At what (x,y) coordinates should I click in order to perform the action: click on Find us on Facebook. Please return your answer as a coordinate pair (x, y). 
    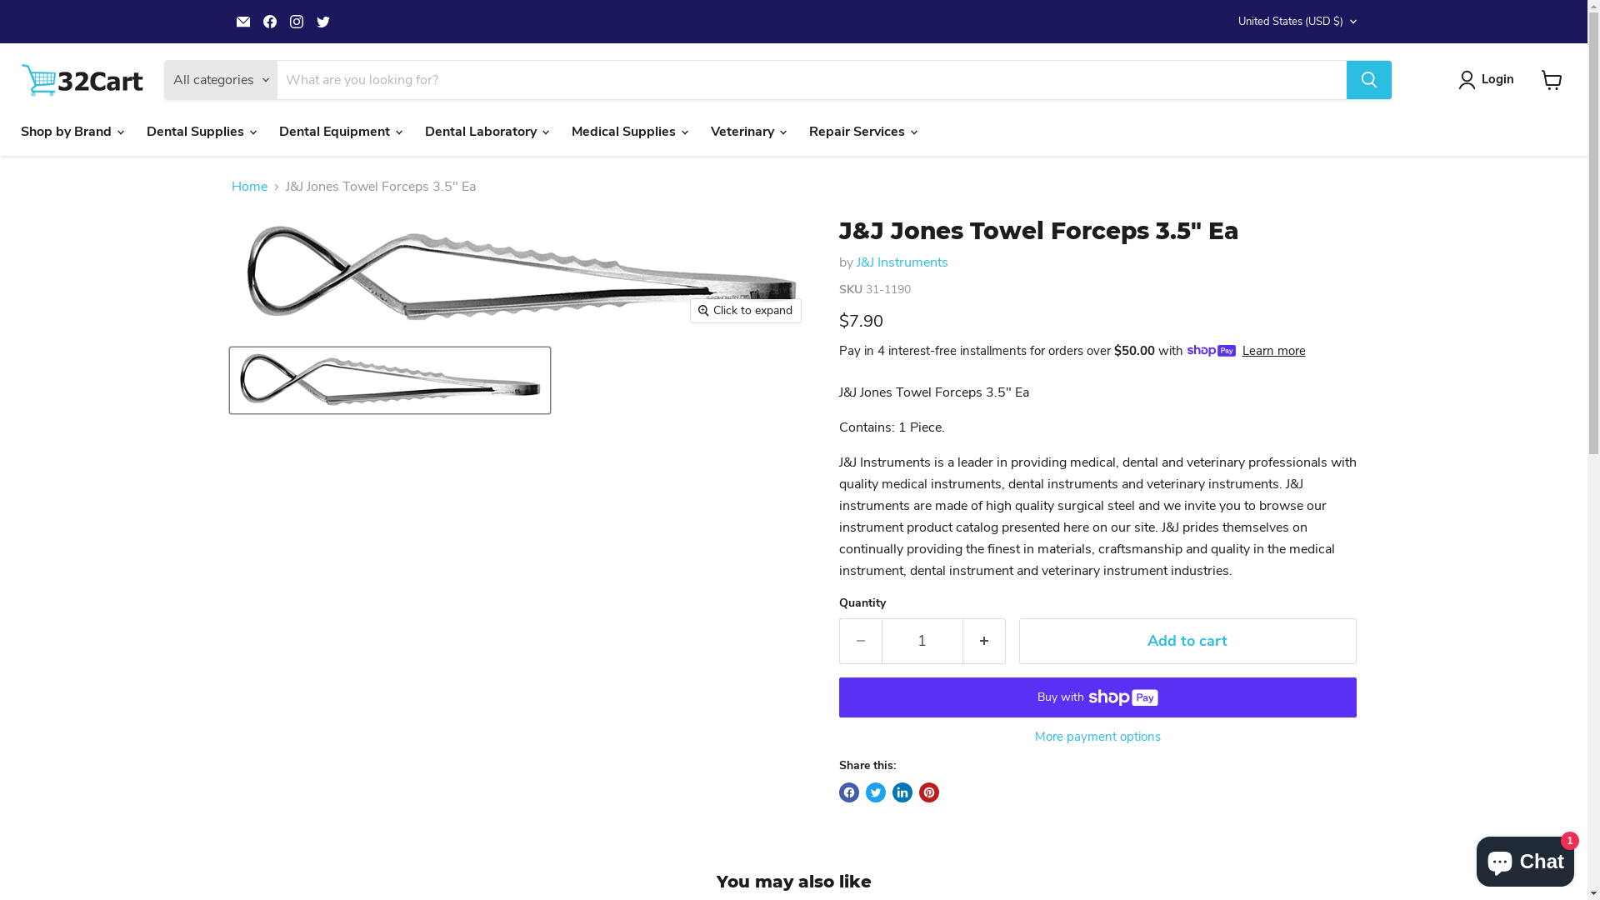
    Looking at the image, I should click on (270, 22).